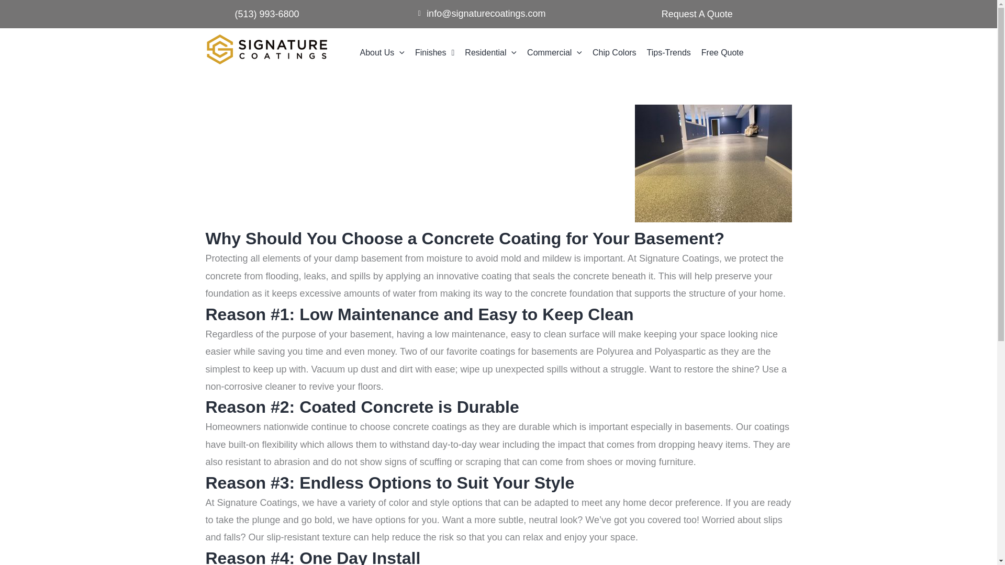 This screenshot has width=1005, height=565. Describe the element at coordinates (722, 52) in the screenshot. I see `Free Quote` at that location.